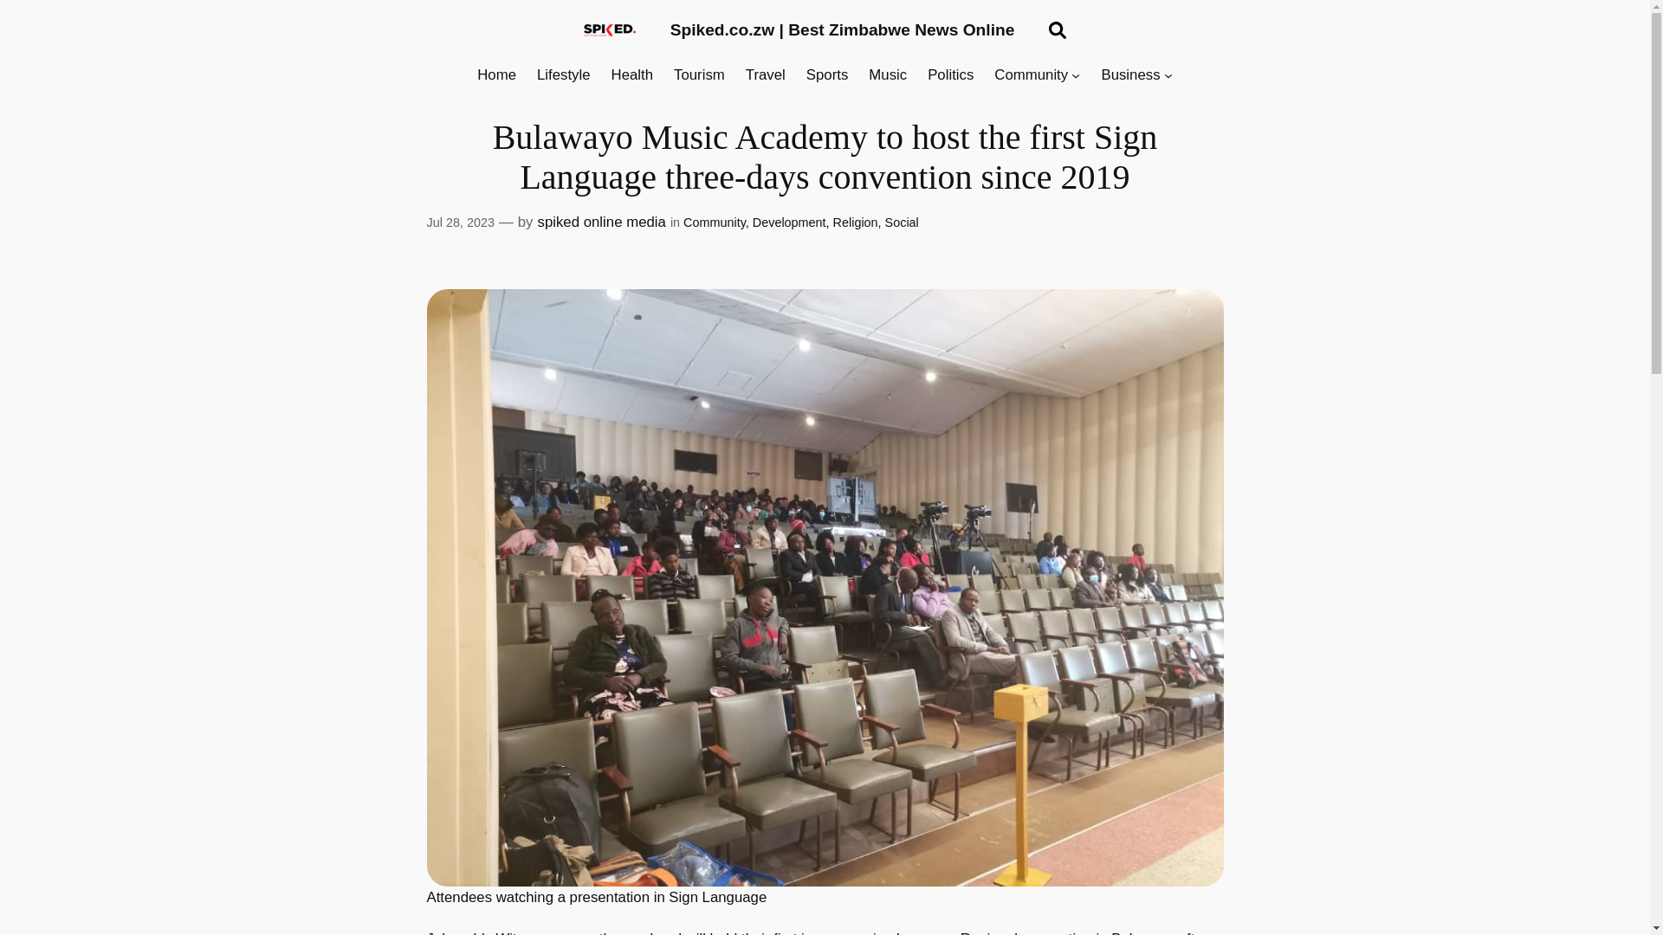  I want to click on Politics, so click(950, 75).